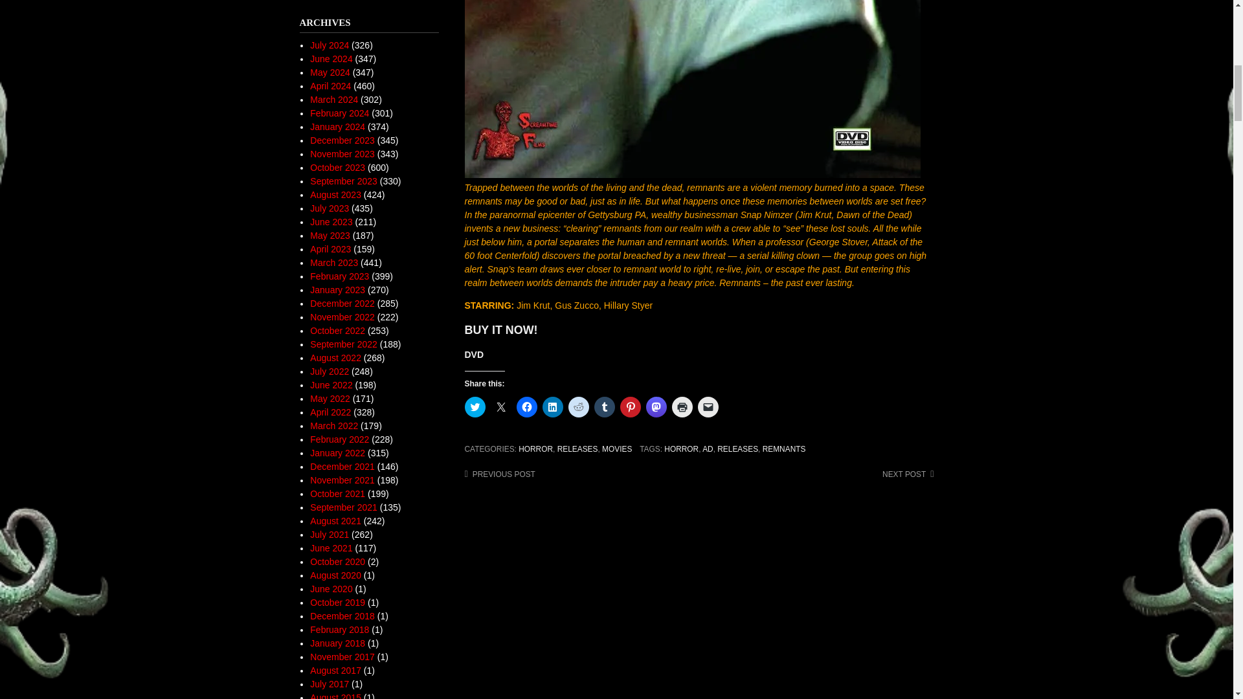  What do you see at coordinates (708, 406) in the screenshot?
I see `Click to email a link to a friend` at bounding box center [708, 406].